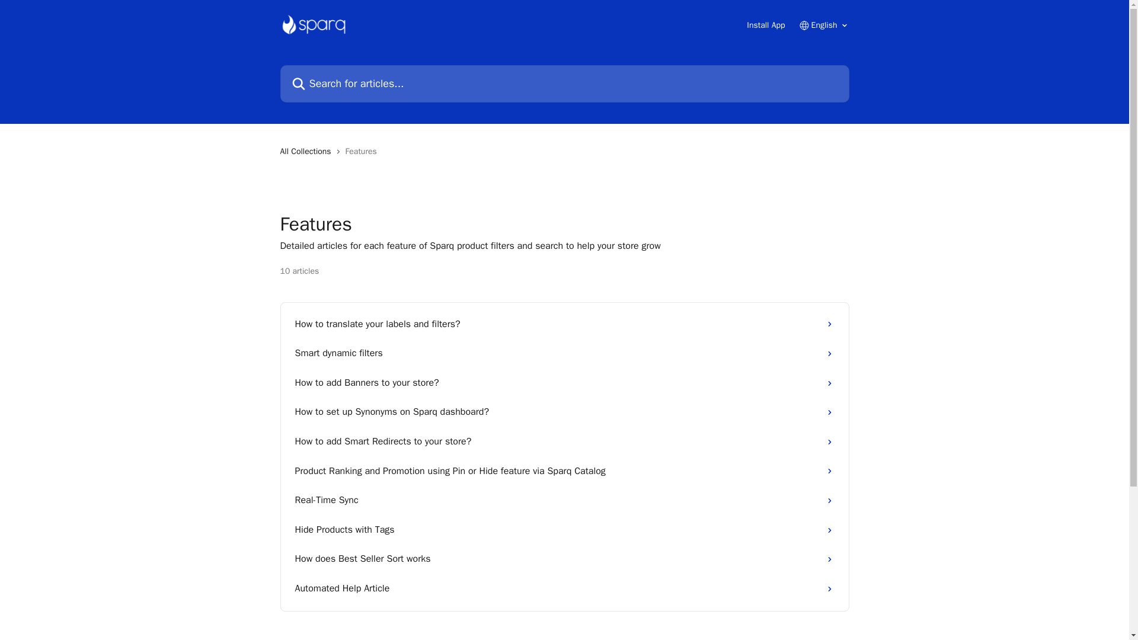  Describe the element at coordinates (564, 500) in the screenshot. I see `Real-Time Sync` at that location.